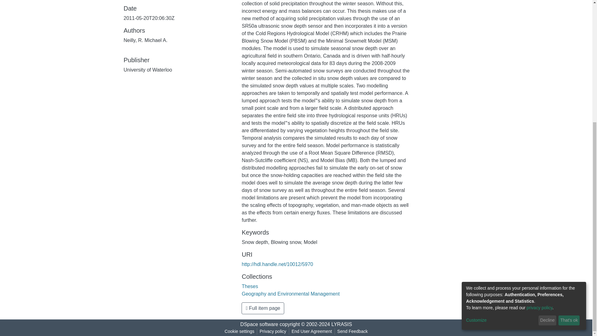 The height and width of the screenshot is (336, 597). What do you see at coordinates (250, 286) in the screenshot?
I see `Theses` at bounding box center [250, 286].